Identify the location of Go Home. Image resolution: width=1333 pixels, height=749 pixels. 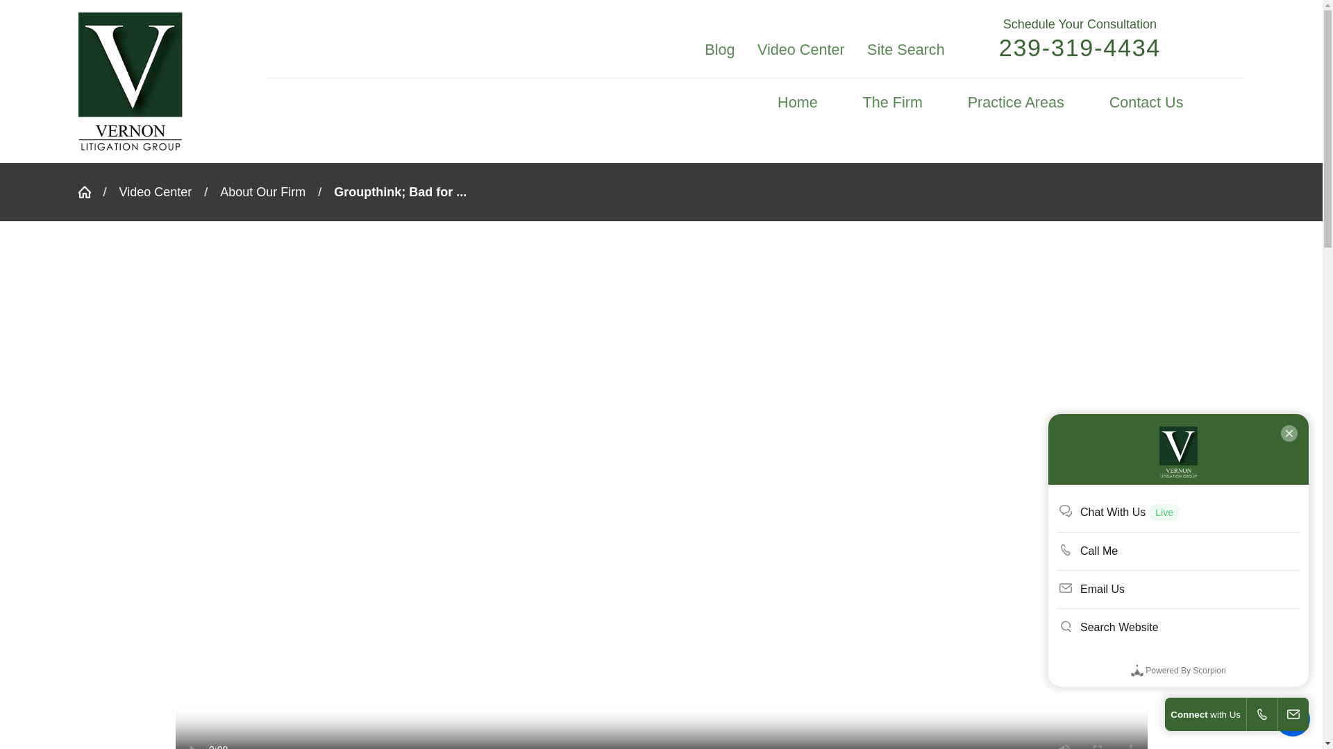
(90, 191).